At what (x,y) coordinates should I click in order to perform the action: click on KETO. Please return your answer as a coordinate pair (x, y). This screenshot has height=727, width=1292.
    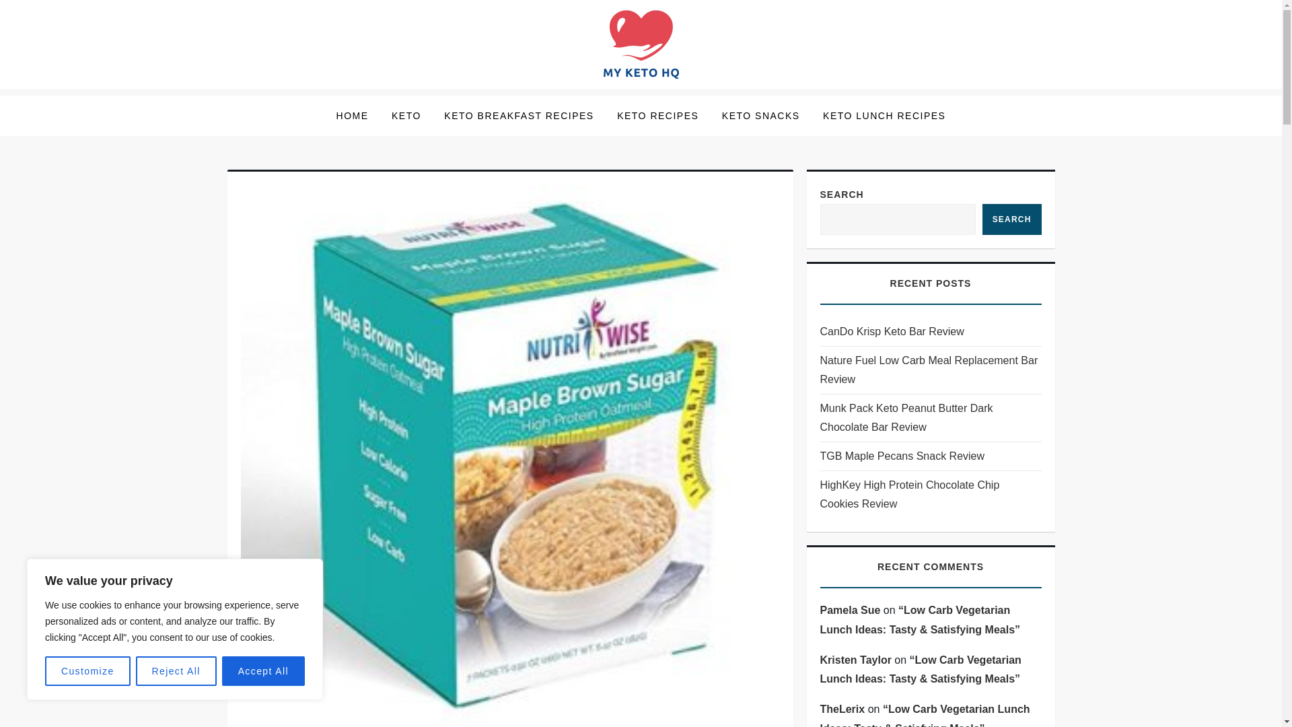
    Looking at the image, I should click on (406, 115).